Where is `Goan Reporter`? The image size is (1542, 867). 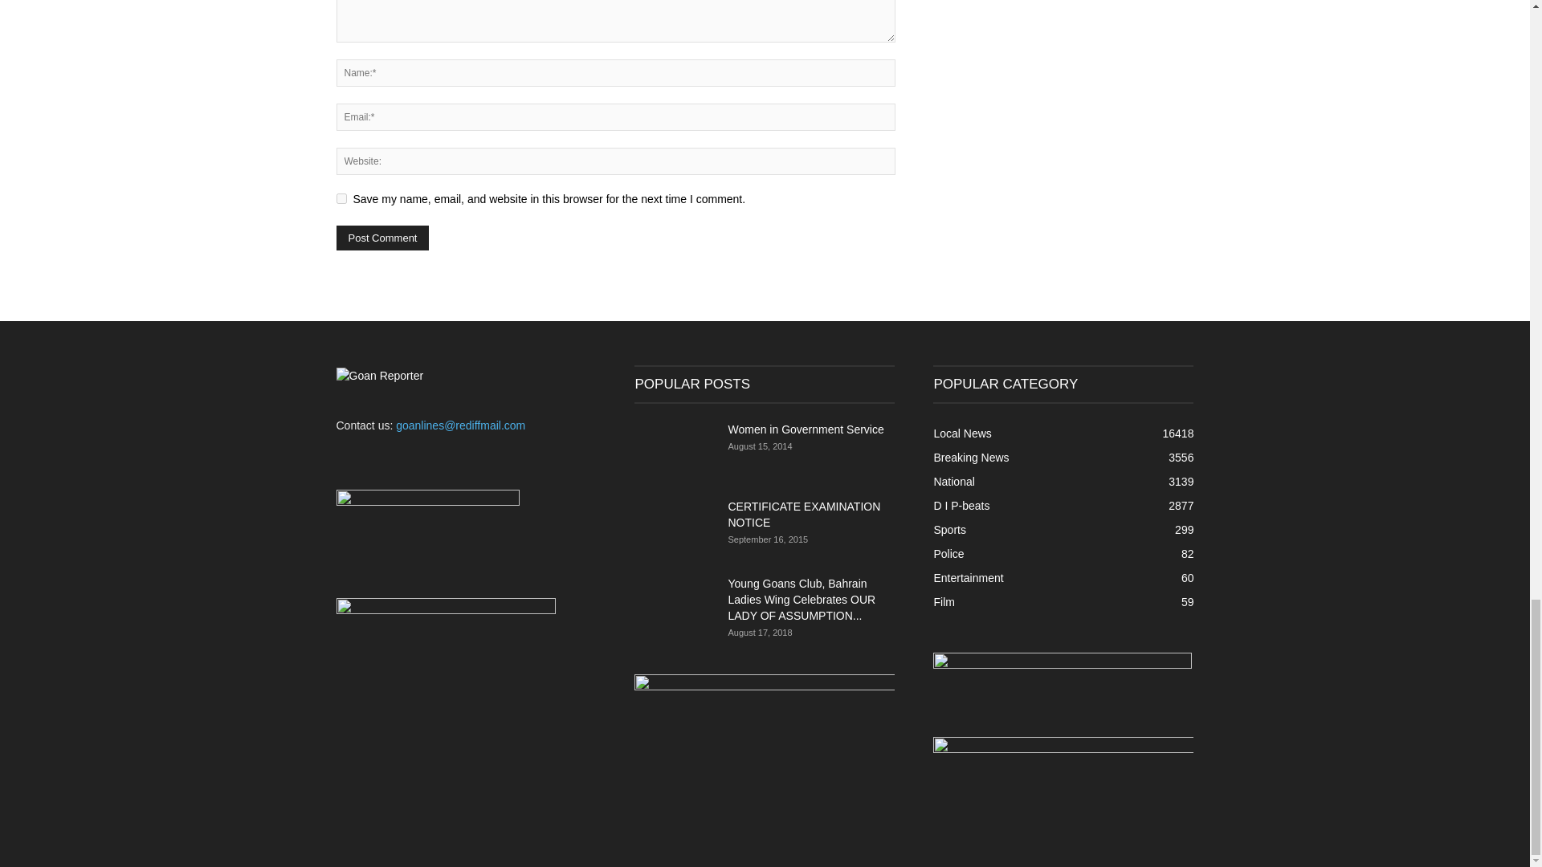 Goan Reporter is located at coordinates (379, 376).